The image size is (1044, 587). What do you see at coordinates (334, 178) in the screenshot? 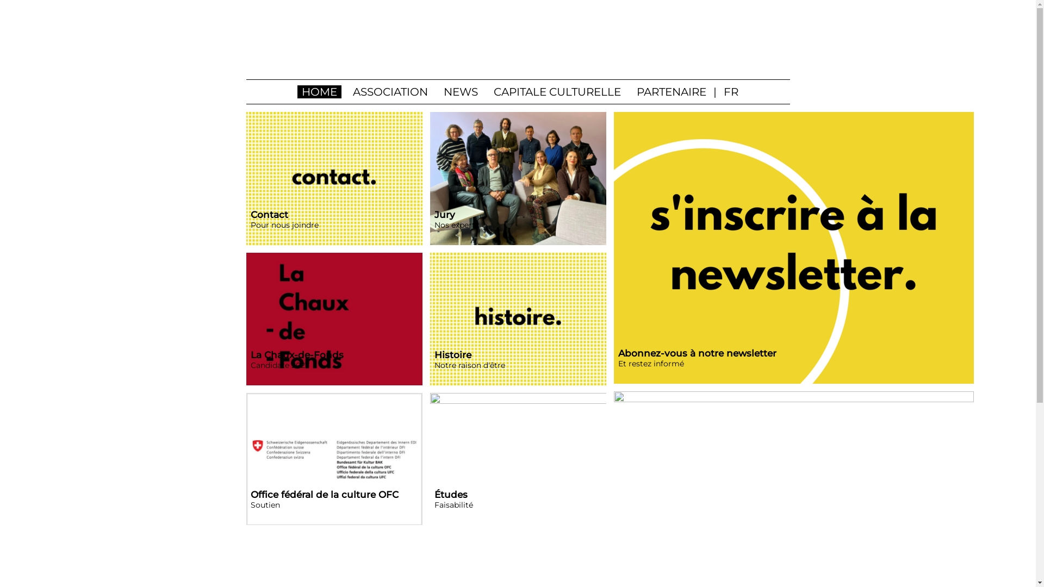
I see `Contact` at bounding box center [334, 178].